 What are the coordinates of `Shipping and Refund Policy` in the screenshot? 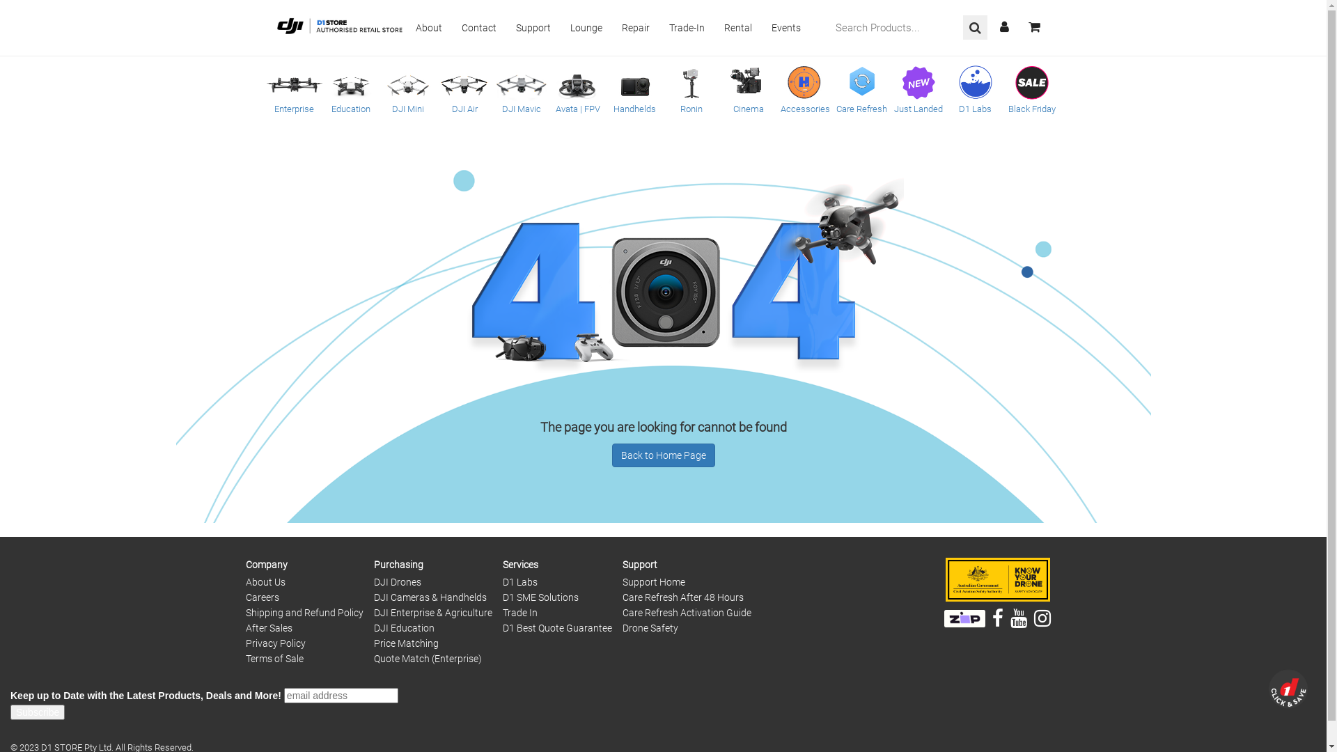 It's located at (304, 613).